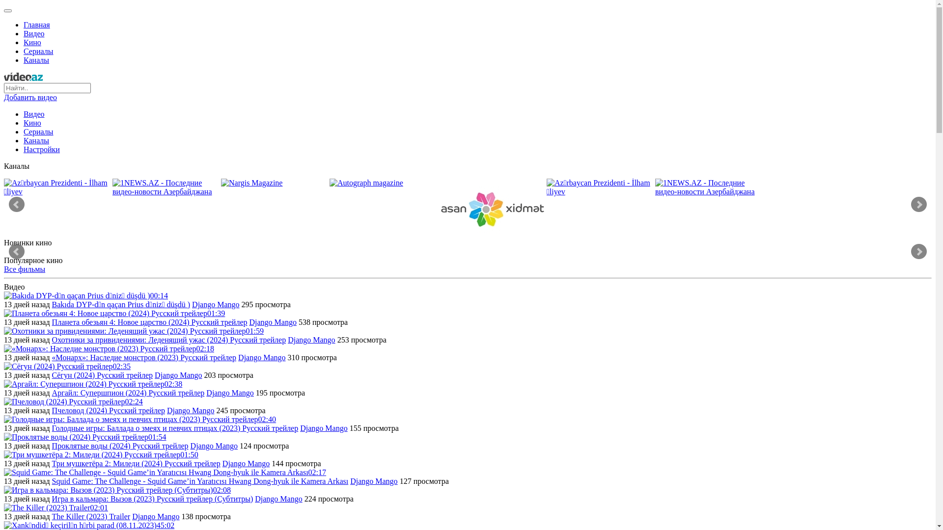 Image resolution: width=943 pixels, height=530 pixels. I want to click on Next, so click(919, 252).